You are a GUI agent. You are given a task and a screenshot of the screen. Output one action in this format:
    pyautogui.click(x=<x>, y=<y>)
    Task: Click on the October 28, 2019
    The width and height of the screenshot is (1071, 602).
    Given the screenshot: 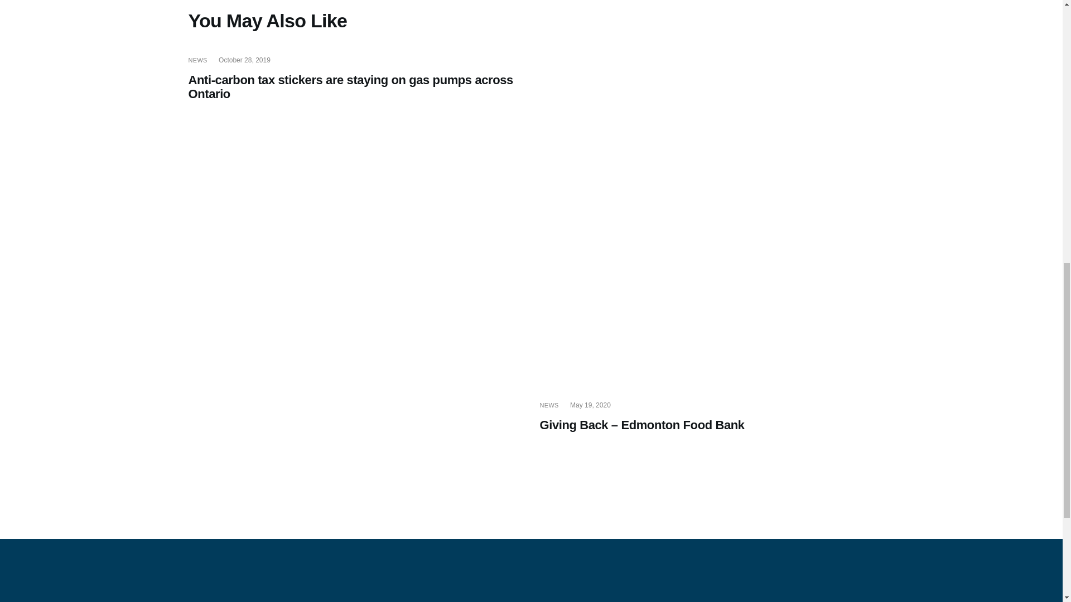 What is the action you would take?
    pyautogui.click(x=244, y=60)
    